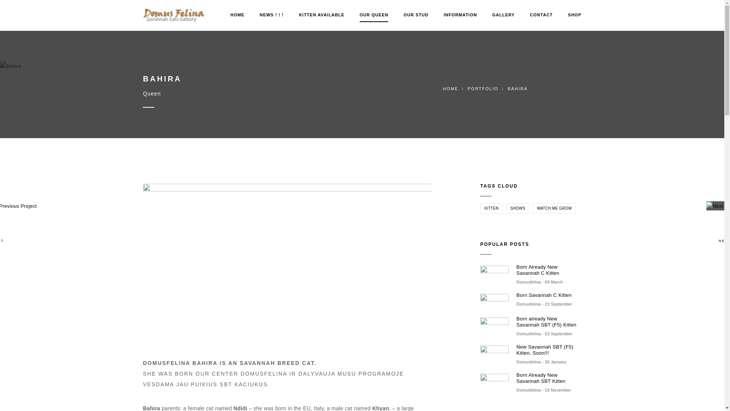 Image resolution: width=730 pixels, height=411 pixels. I want to click on NEWS ! ! !, so click(271, 15).